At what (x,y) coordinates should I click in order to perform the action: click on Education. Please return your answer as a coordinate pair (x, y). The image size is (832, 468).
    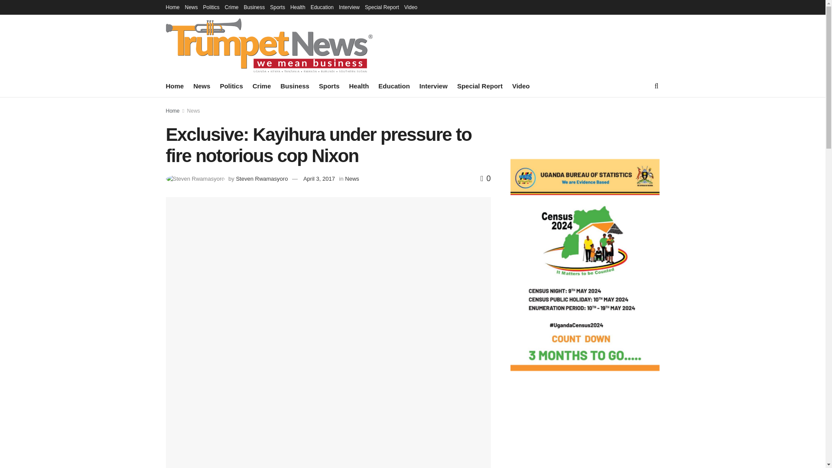
    Looking at the image, I should click on (322, 7).